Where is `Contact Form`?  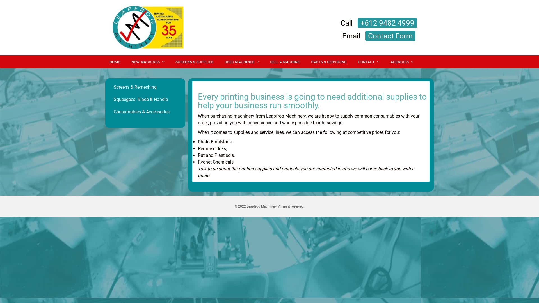
Contact Form is located at coordinates (390, 36).